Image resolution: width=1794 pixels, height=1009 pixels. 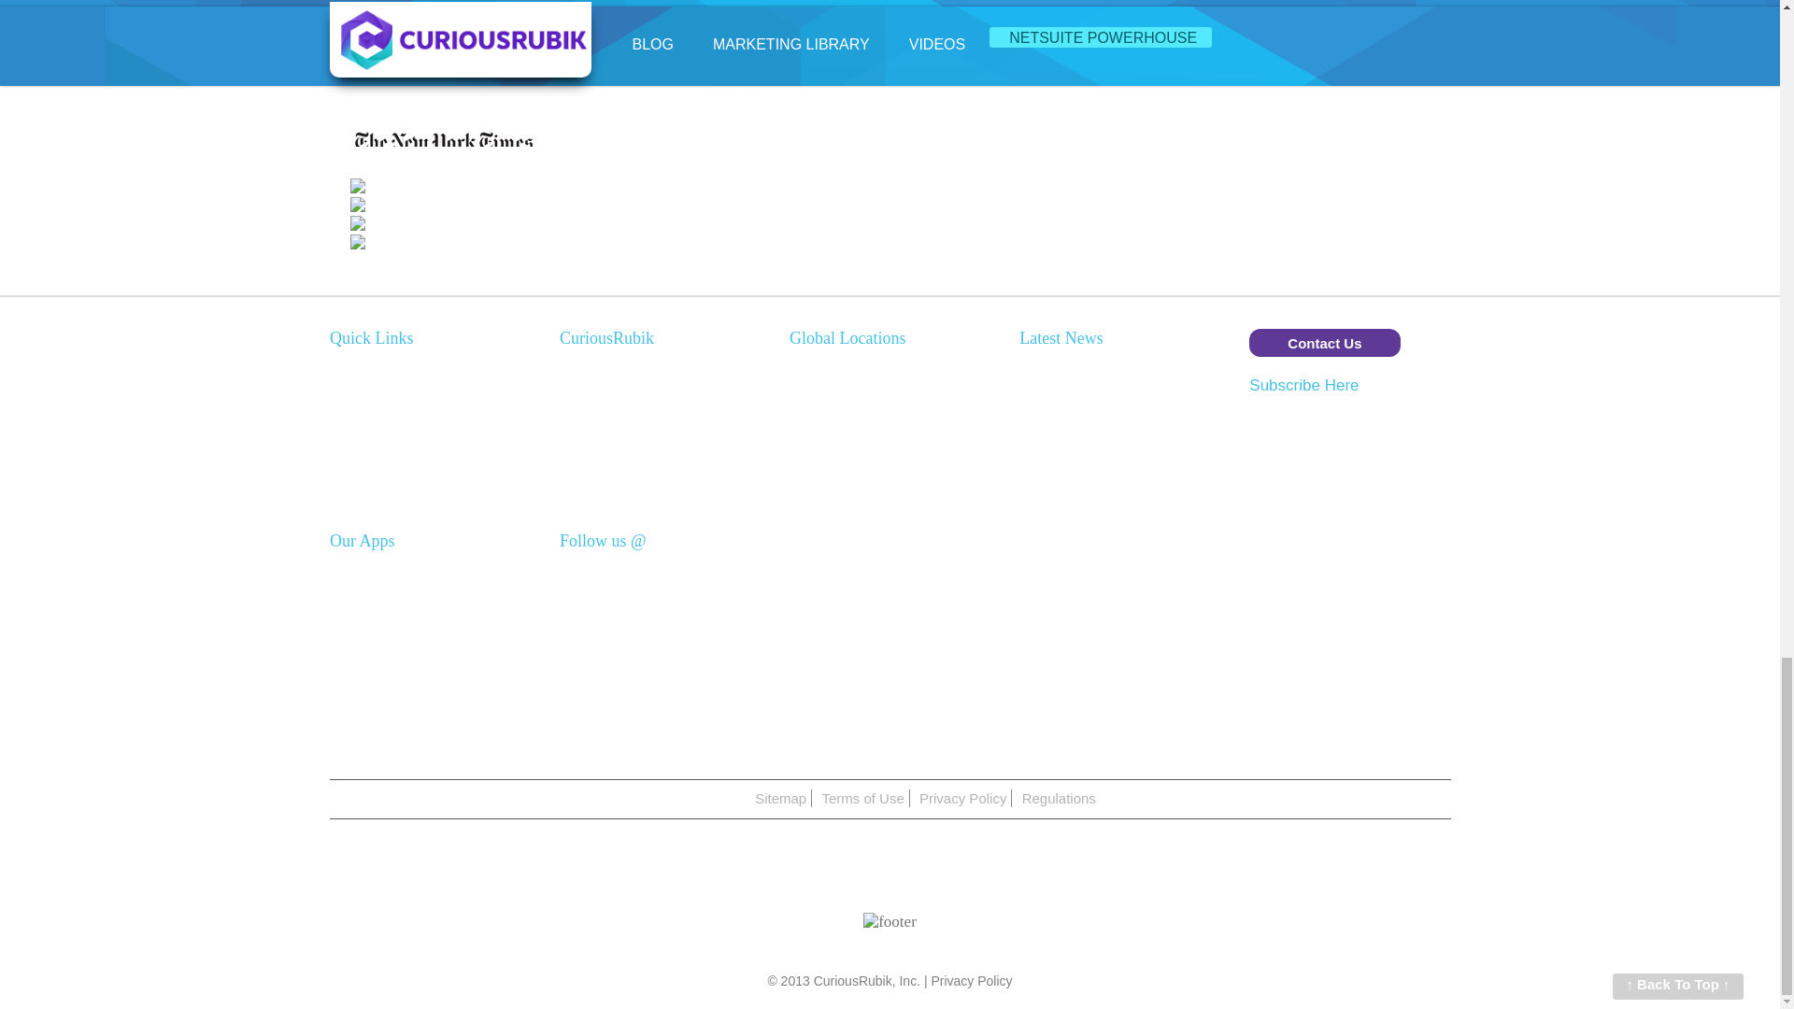 I want to click on Careers, so click(x=585, y=443).